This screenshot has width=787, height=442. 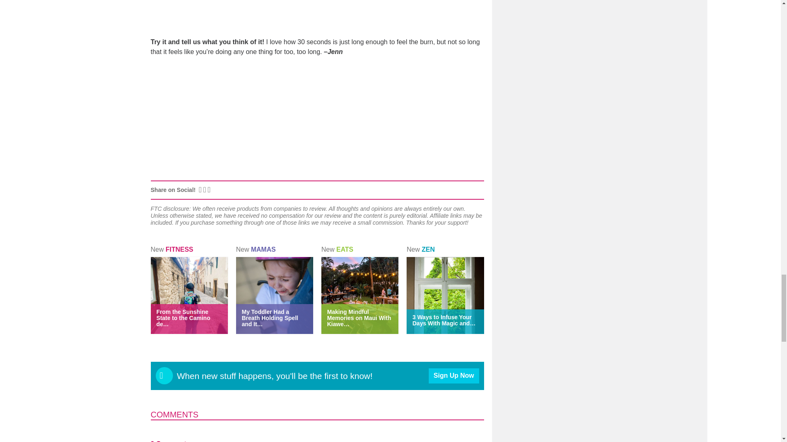 What do you see at coordinates (359, 318) in the screenshot?
I see `Making Mindful Memories on Maui With Kiawe Outdoor` at bounding box center [359, 318].